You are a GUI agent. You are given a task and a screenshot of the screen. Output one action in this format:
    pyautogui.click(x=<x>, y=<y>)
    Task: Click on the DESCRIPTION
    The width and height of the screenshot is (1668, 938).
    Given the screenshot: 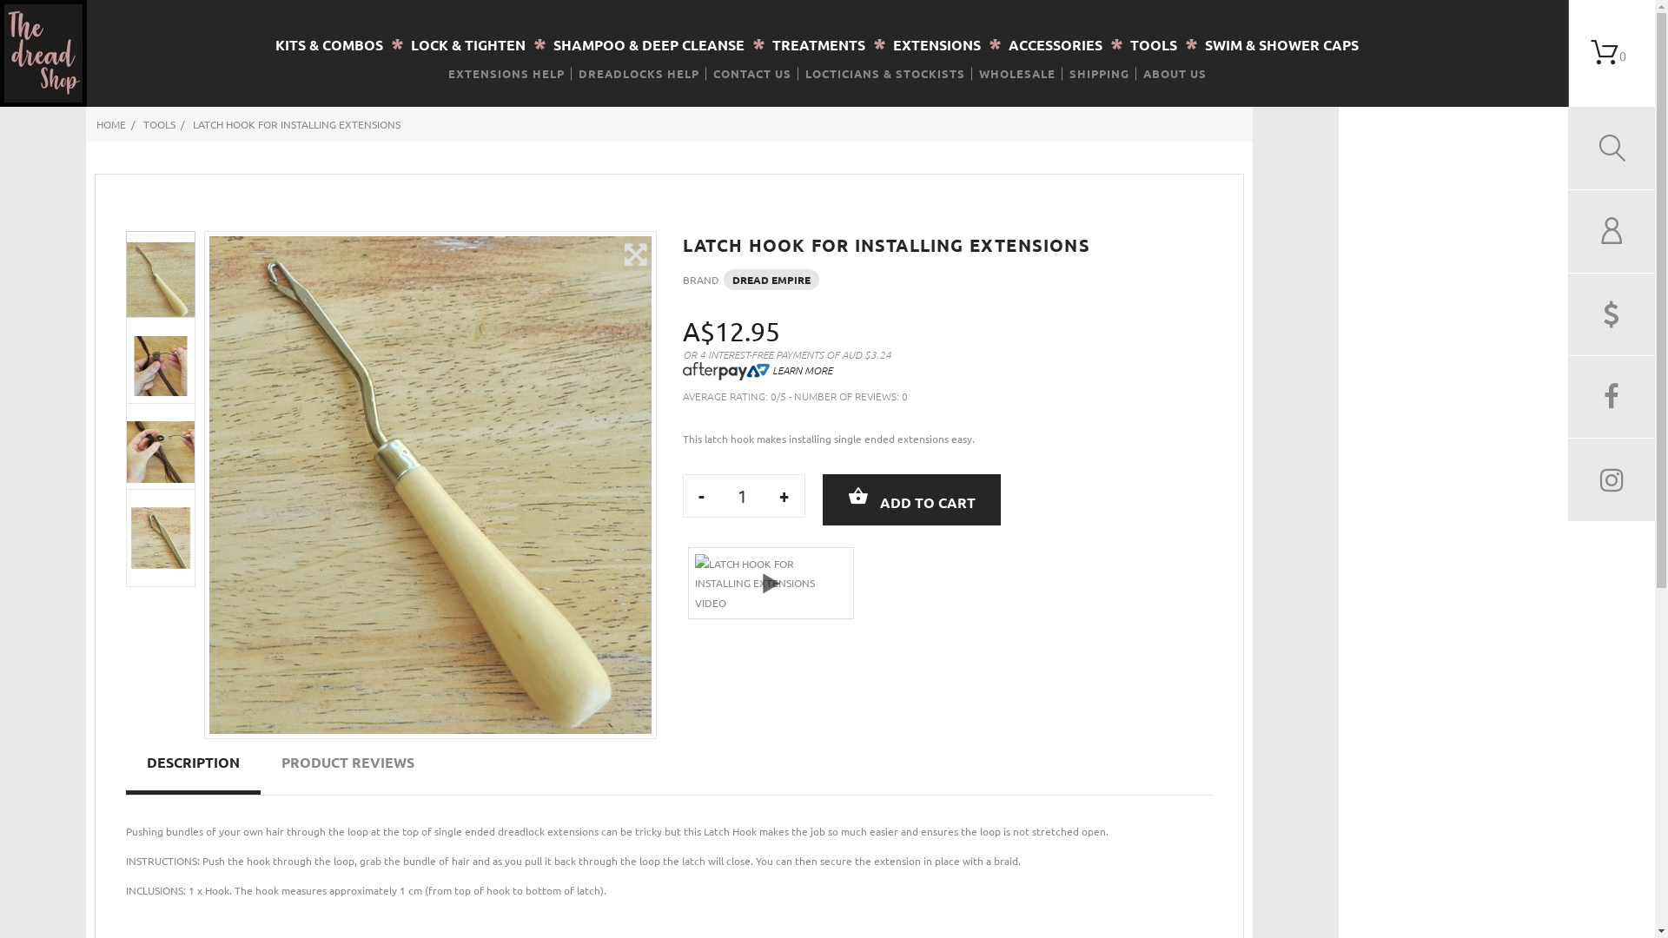 What is the action you would take?
    pyautogui.click(x=193, y=763)
    